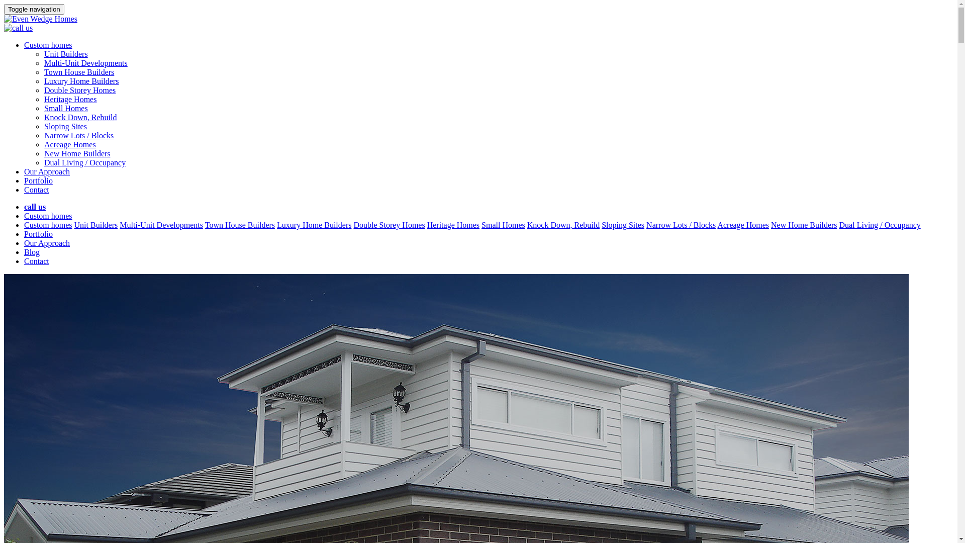  Describe the element at coordinates (47, 172) in the screenshot. I see `Our Approach` at that location.